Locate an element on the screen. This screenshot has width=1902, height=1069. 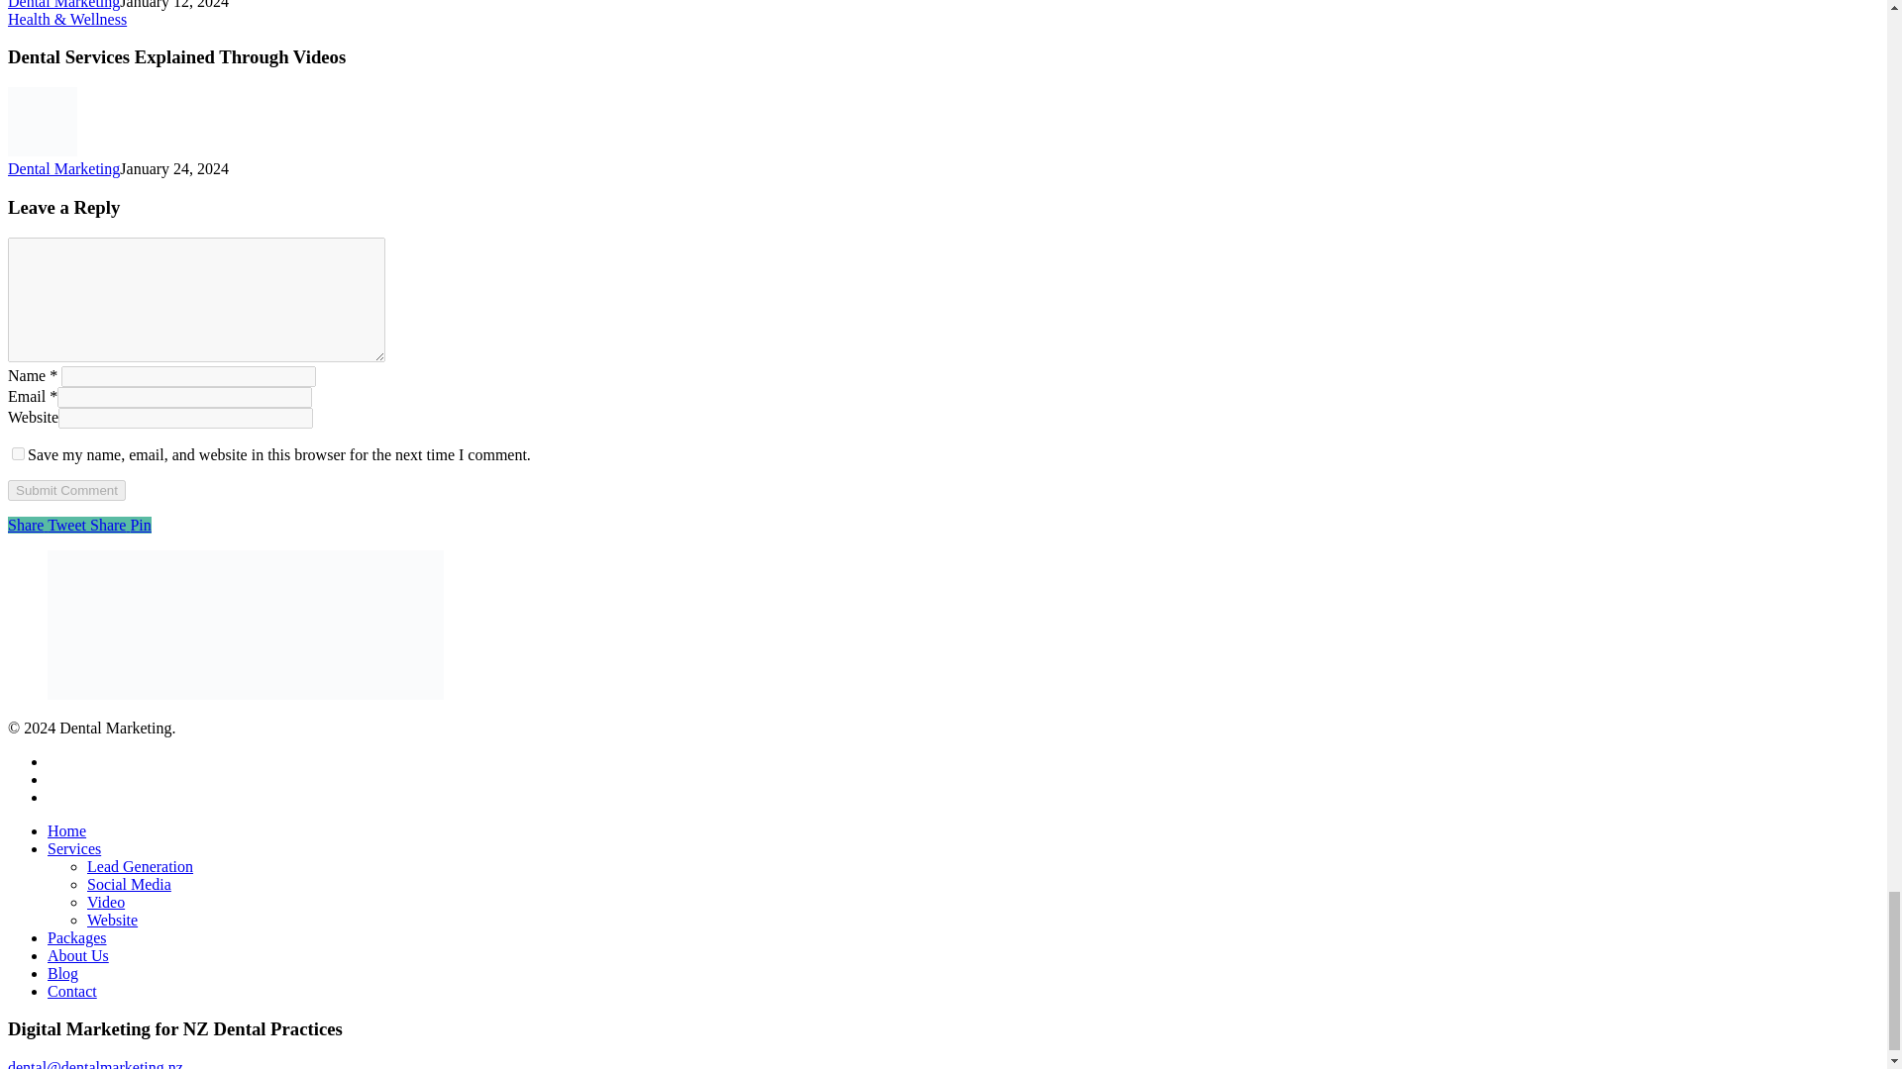
Website is located at coordinates (112, 921).